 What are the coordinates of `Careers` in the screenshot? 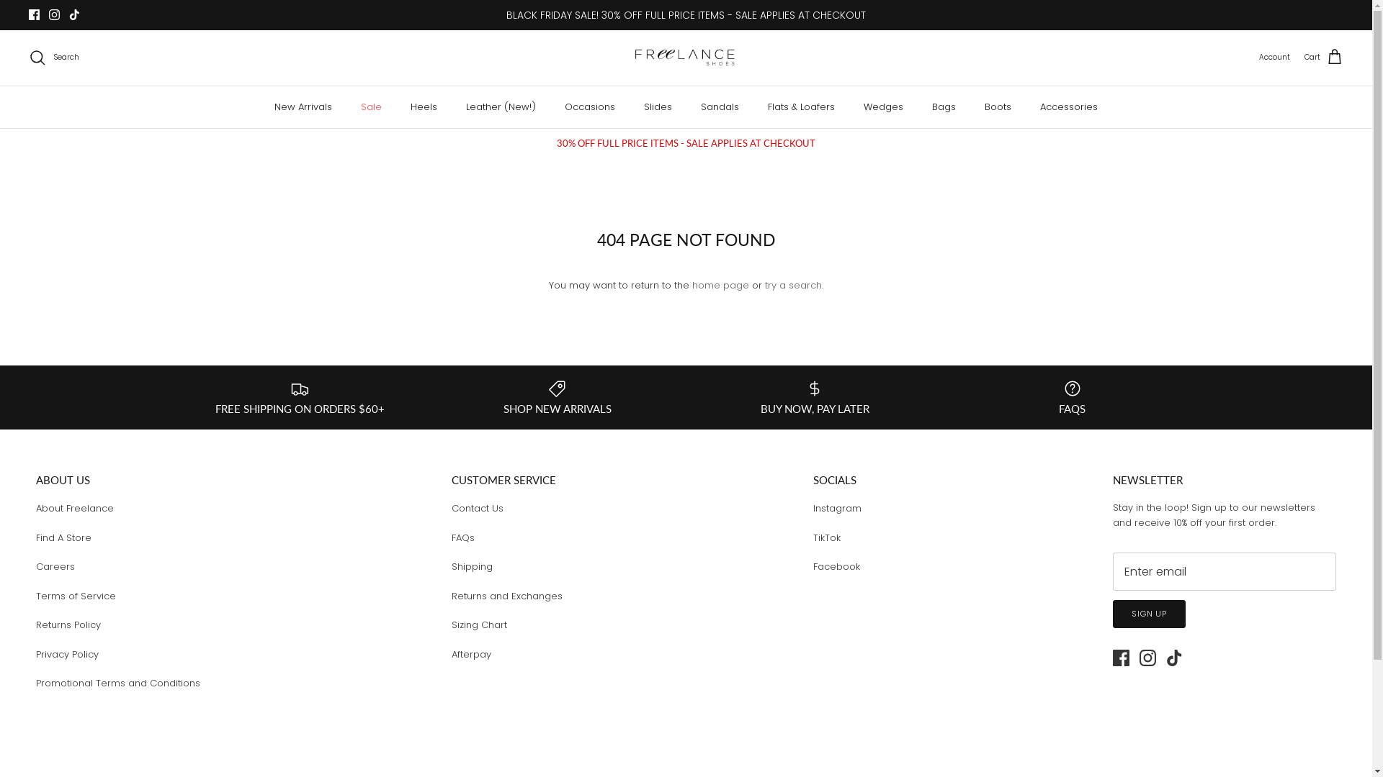 It's located at (55, 567).